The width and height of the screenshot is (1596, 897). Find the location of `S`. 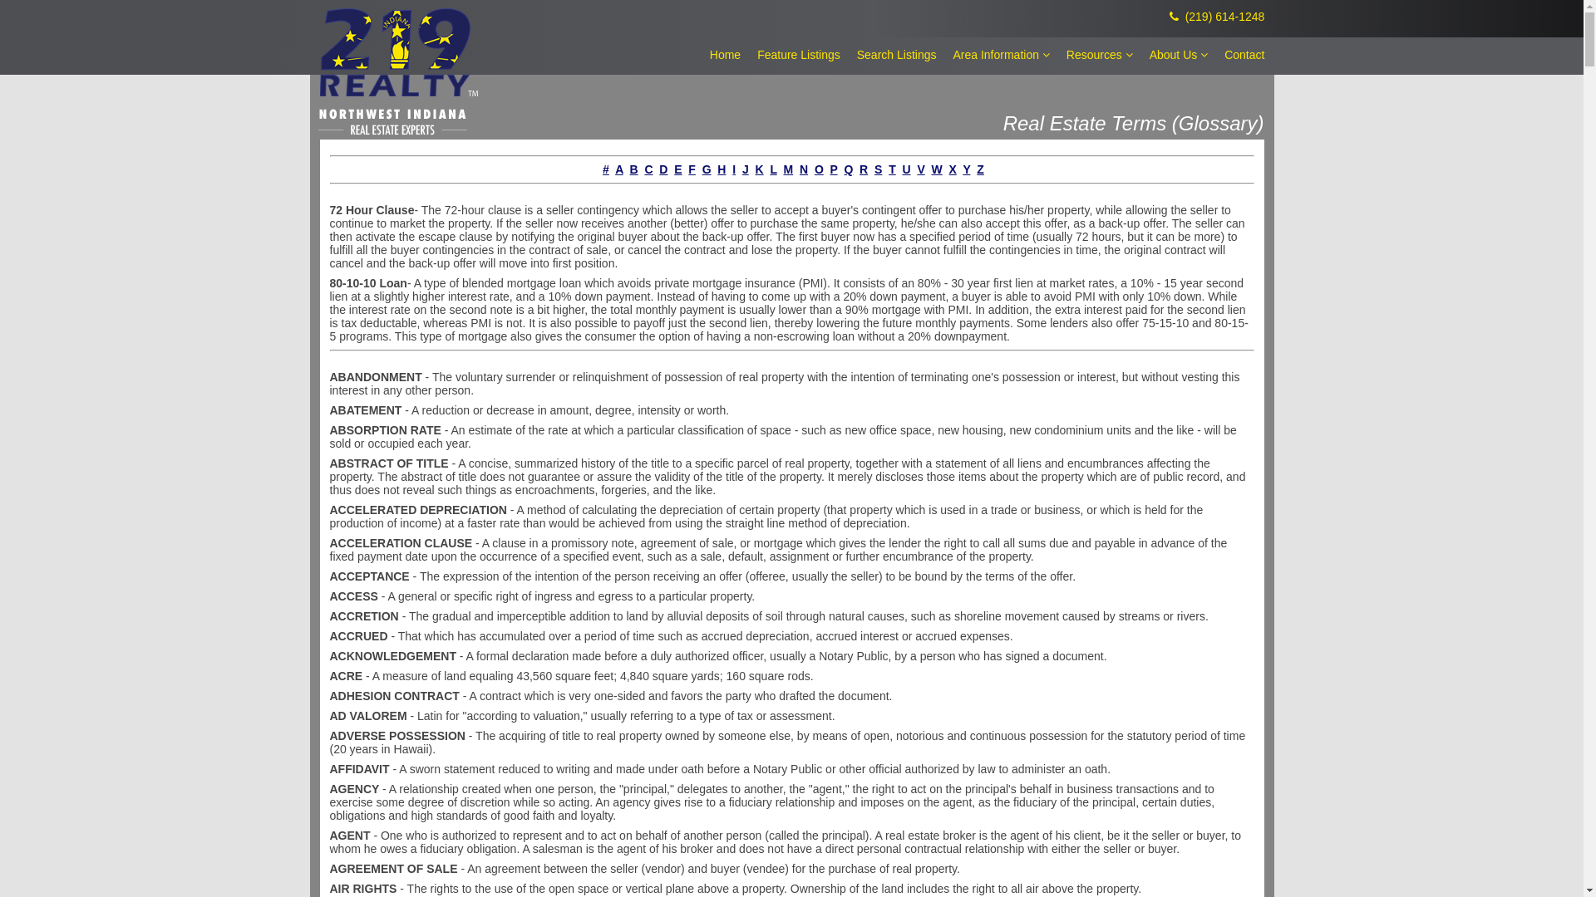

S is located at coordinates (878, 169).